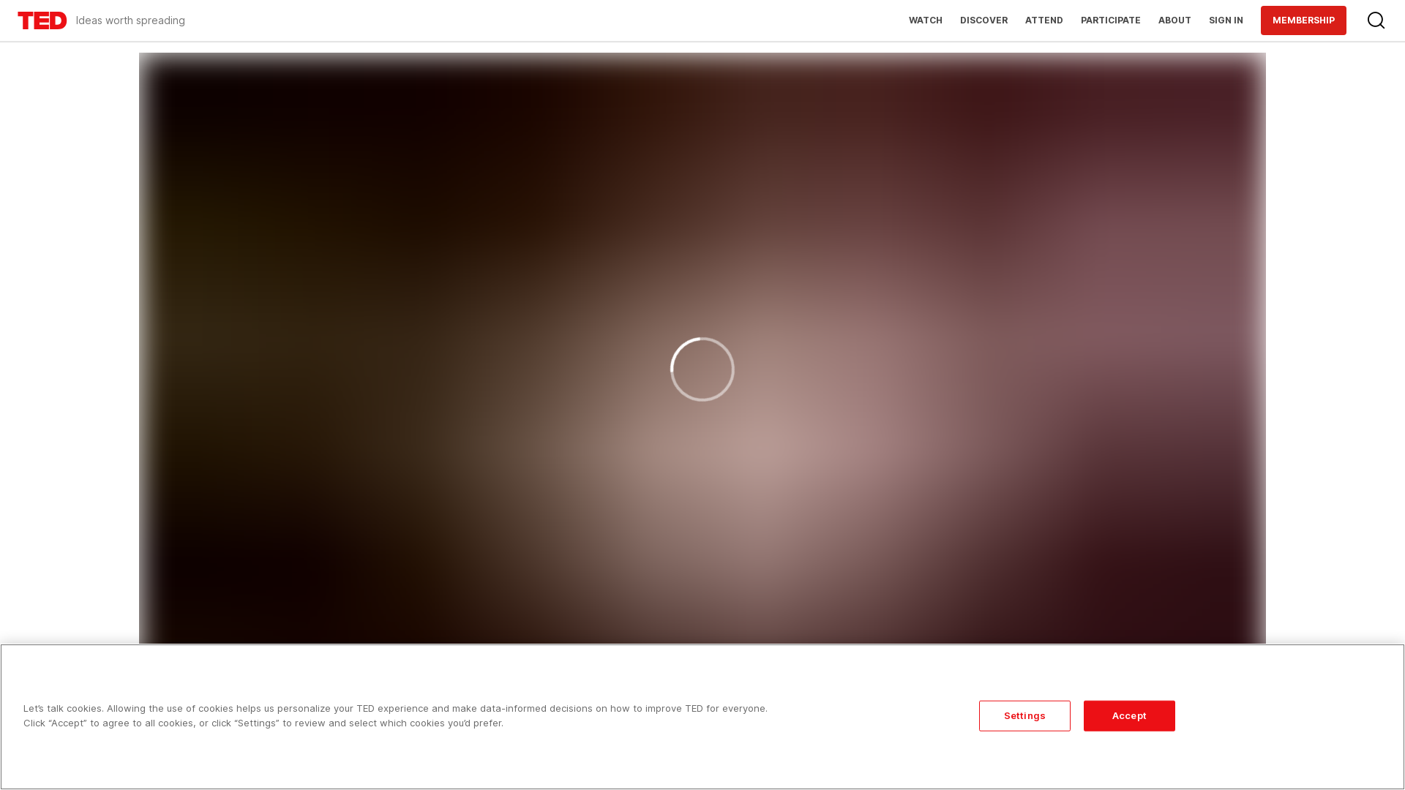 This screenshot has width=1405, height=790. I want to click on Ideas worth spreading, so click(101, 20).